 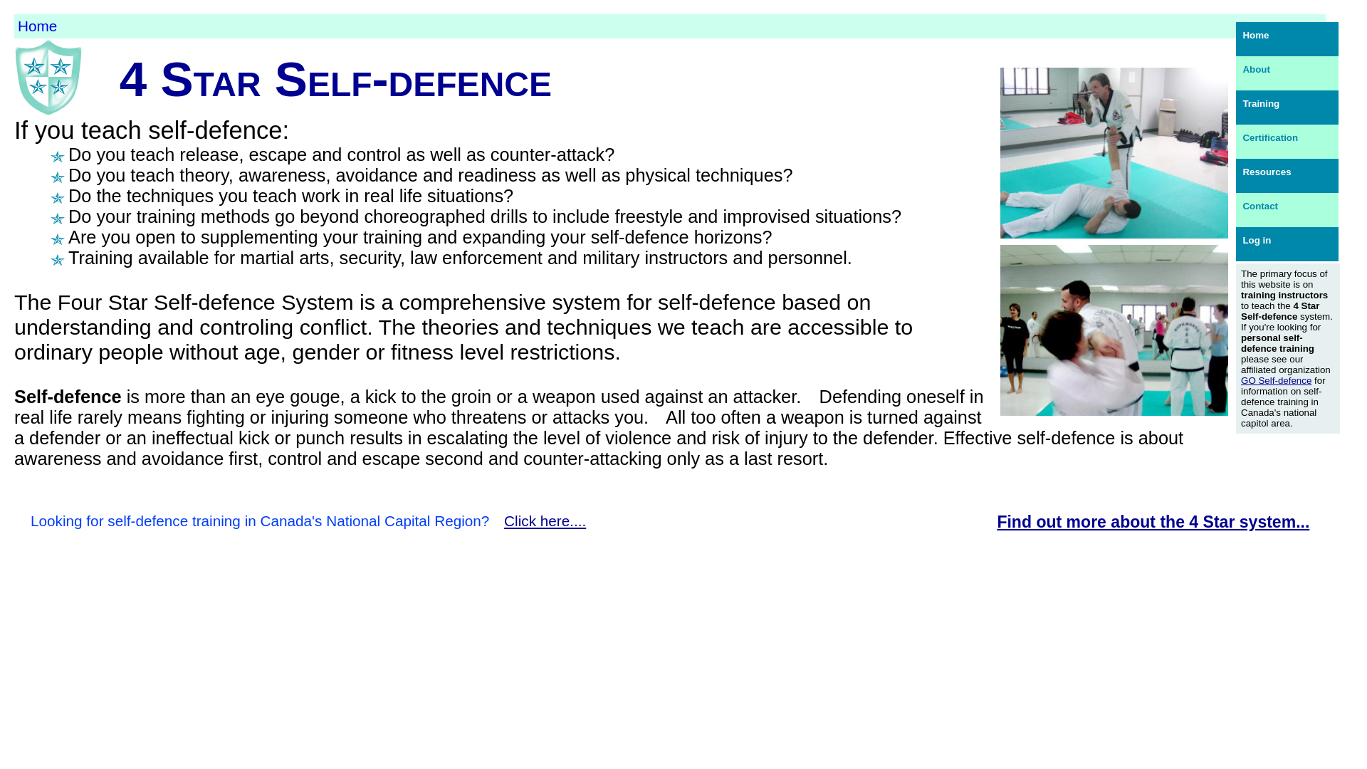 I want to click on Training, so click(x=1287, y=108).